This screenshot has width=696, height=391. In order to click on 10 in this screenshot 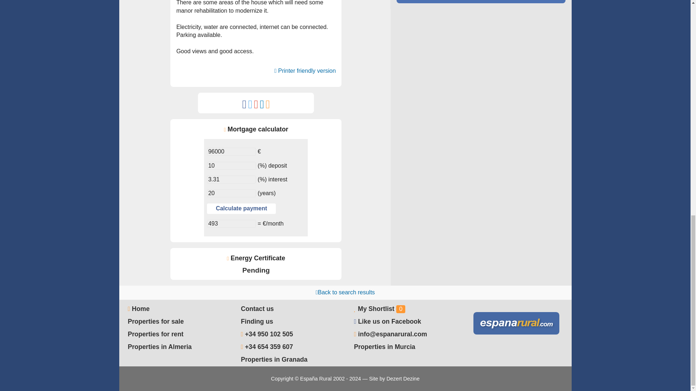, I will do `click(231, 166)`.